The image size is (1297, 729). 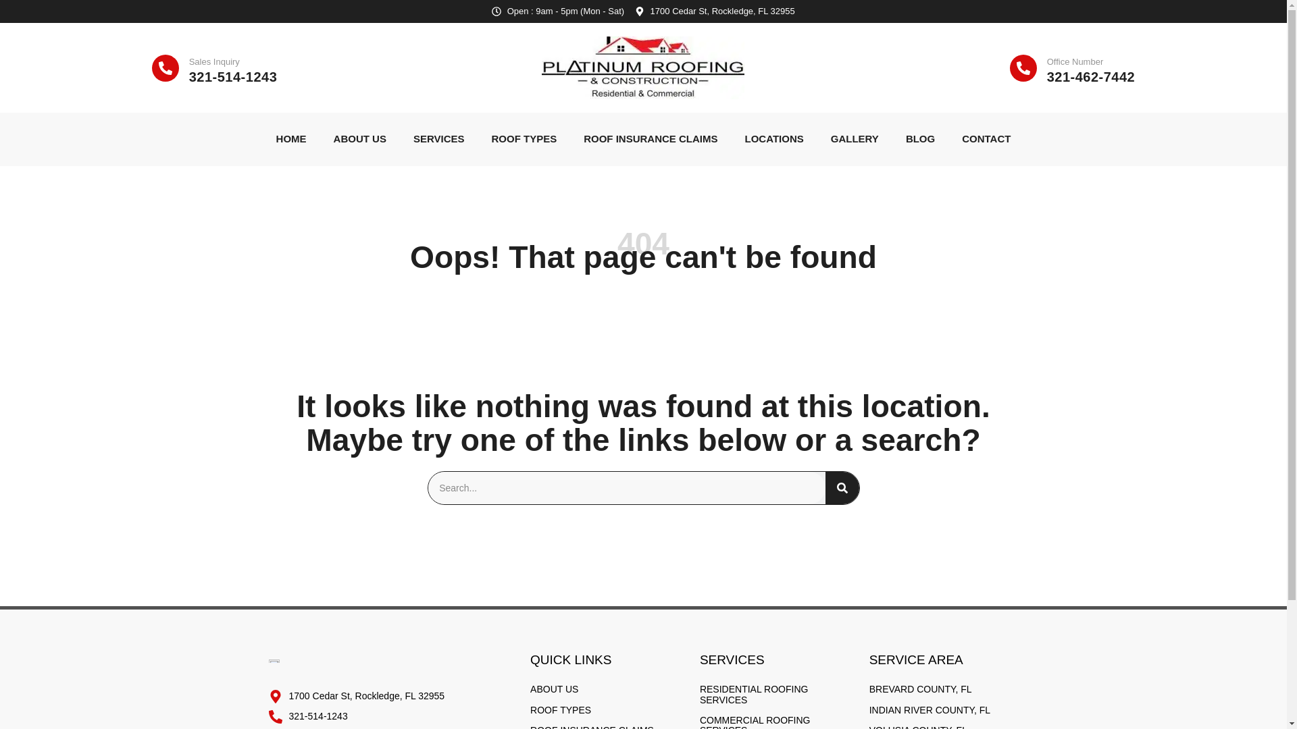 What do you see at coordinates (524, 139) in the screenshot?
I see `ROOF TYPES` at bounding box center [524, 139].